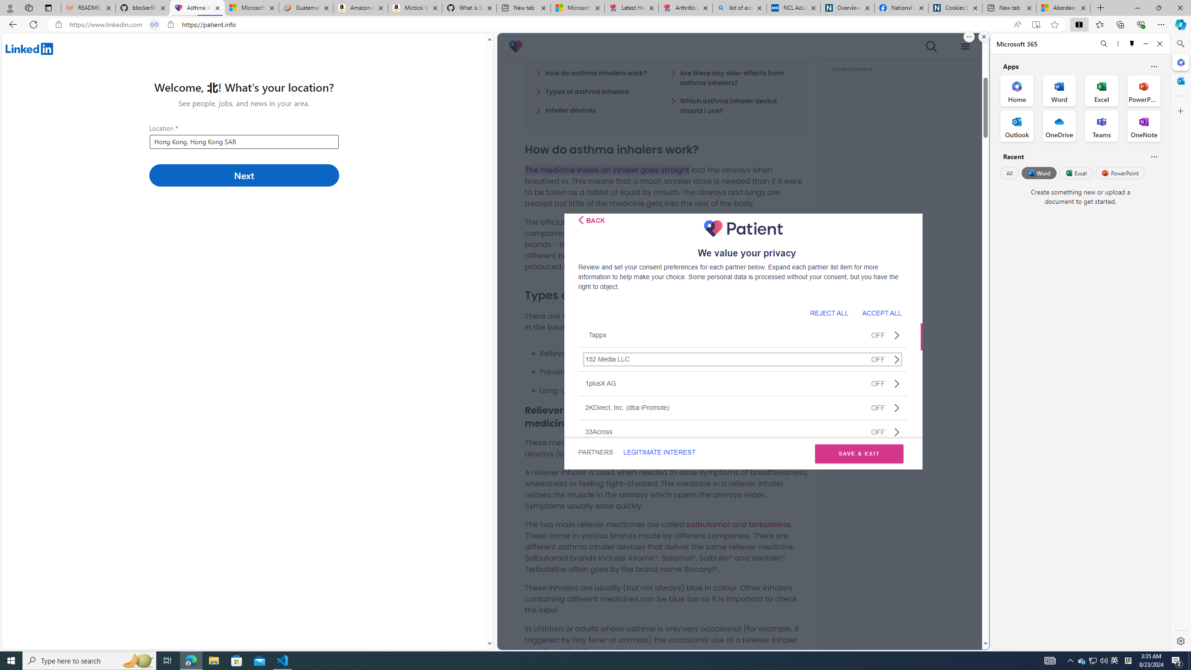  What do you see at coordinates (1120, 173) in the screenshot?
I see `PowerPoint` at bounding box center [1120, 173].